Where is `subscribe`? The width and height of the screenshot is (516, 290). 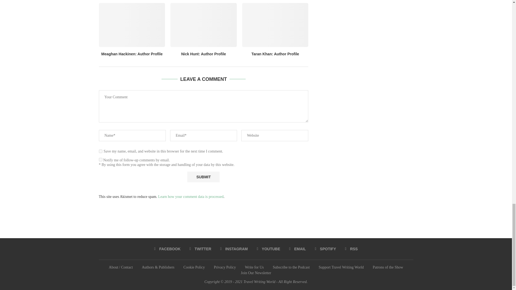
subscribe is located at coordinates (101, 160).